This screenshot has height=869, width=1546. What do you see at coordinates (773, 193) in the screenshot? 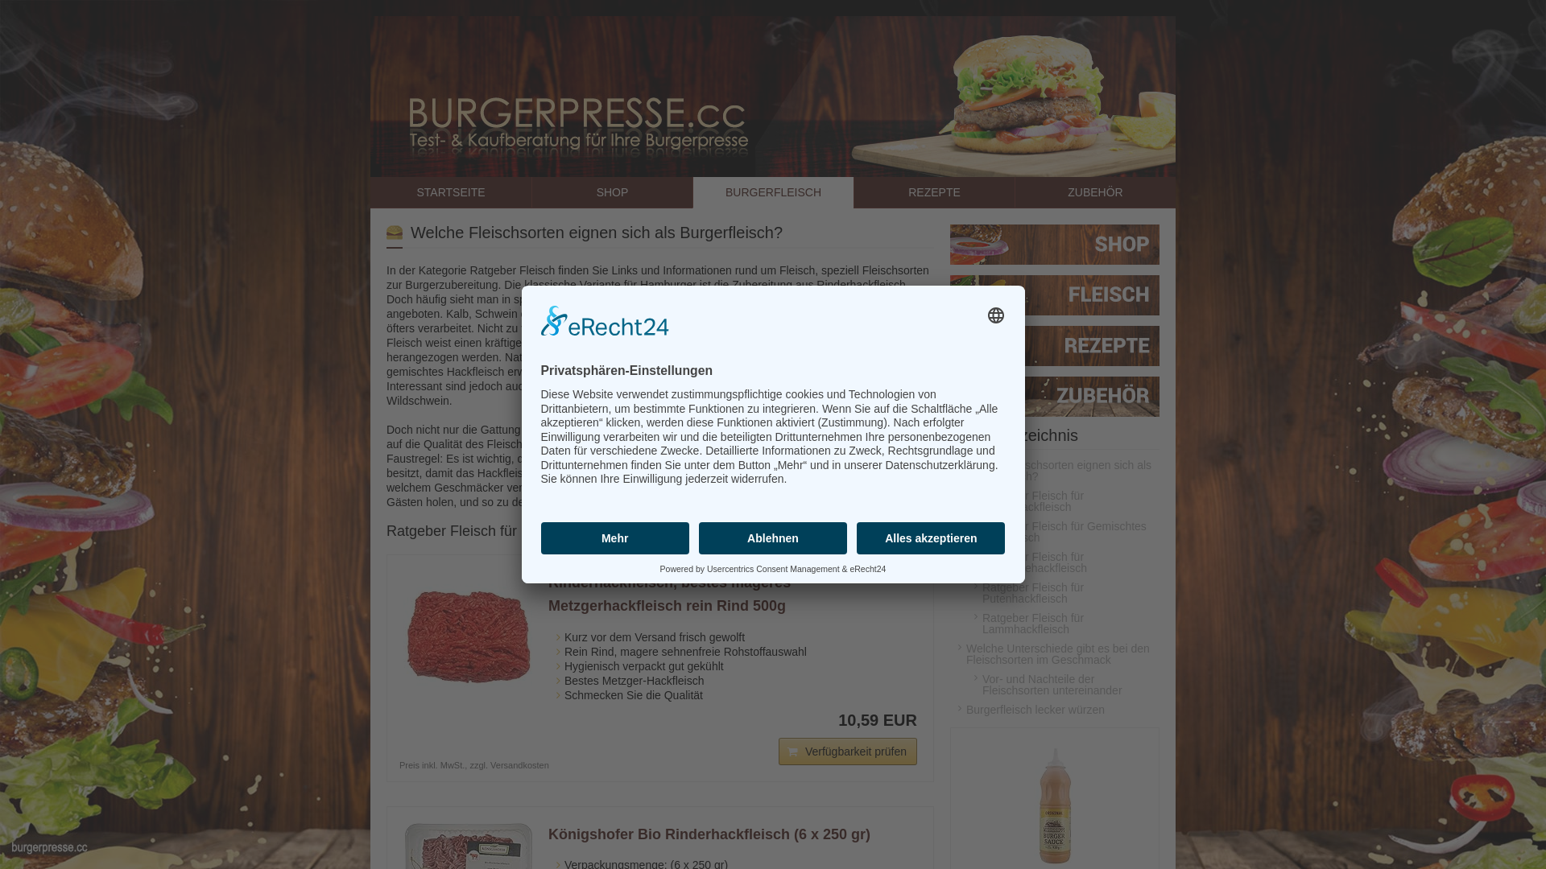
I see `BURGERFLEISCH` at bounding box center [773, 193].